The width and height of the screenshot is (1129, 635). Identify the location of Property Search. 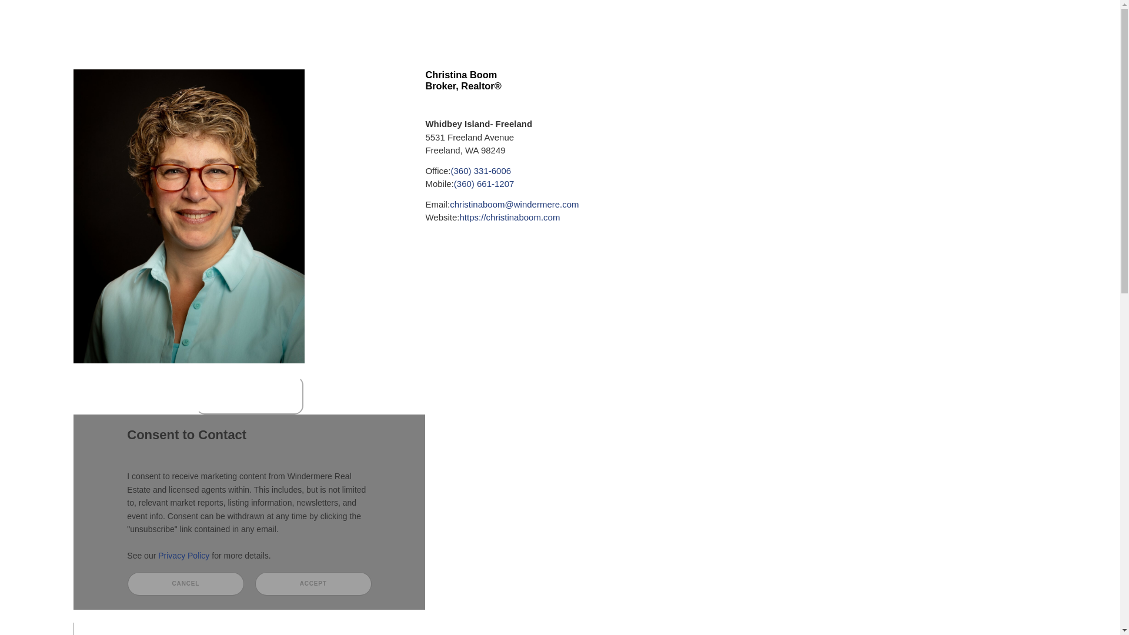
(234, 83).